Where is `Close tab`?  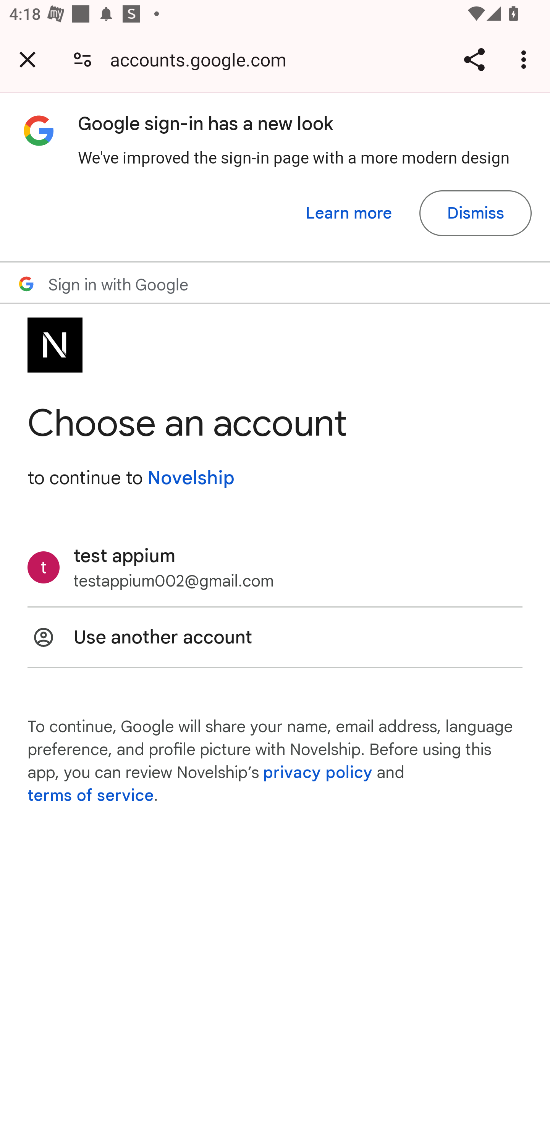 Close tab is located at coordinates (27, 59).